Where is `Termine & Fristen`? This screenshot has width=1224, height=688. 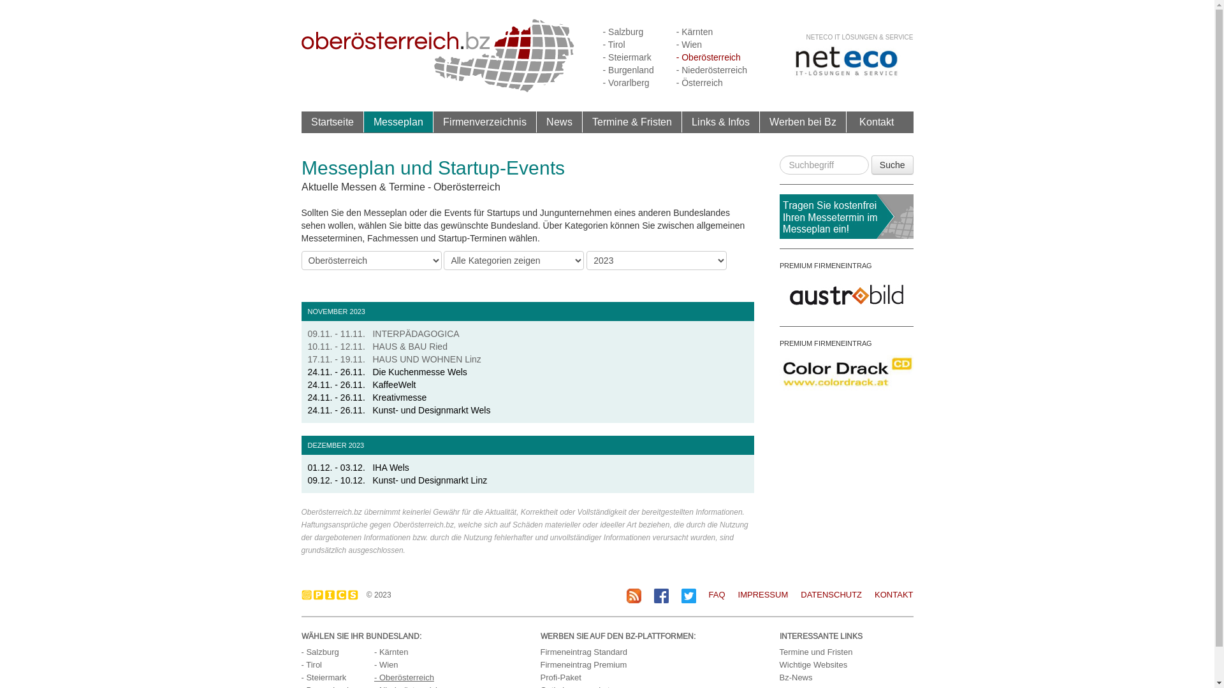
Termine & Fristen is located at coordinates (632, 122).